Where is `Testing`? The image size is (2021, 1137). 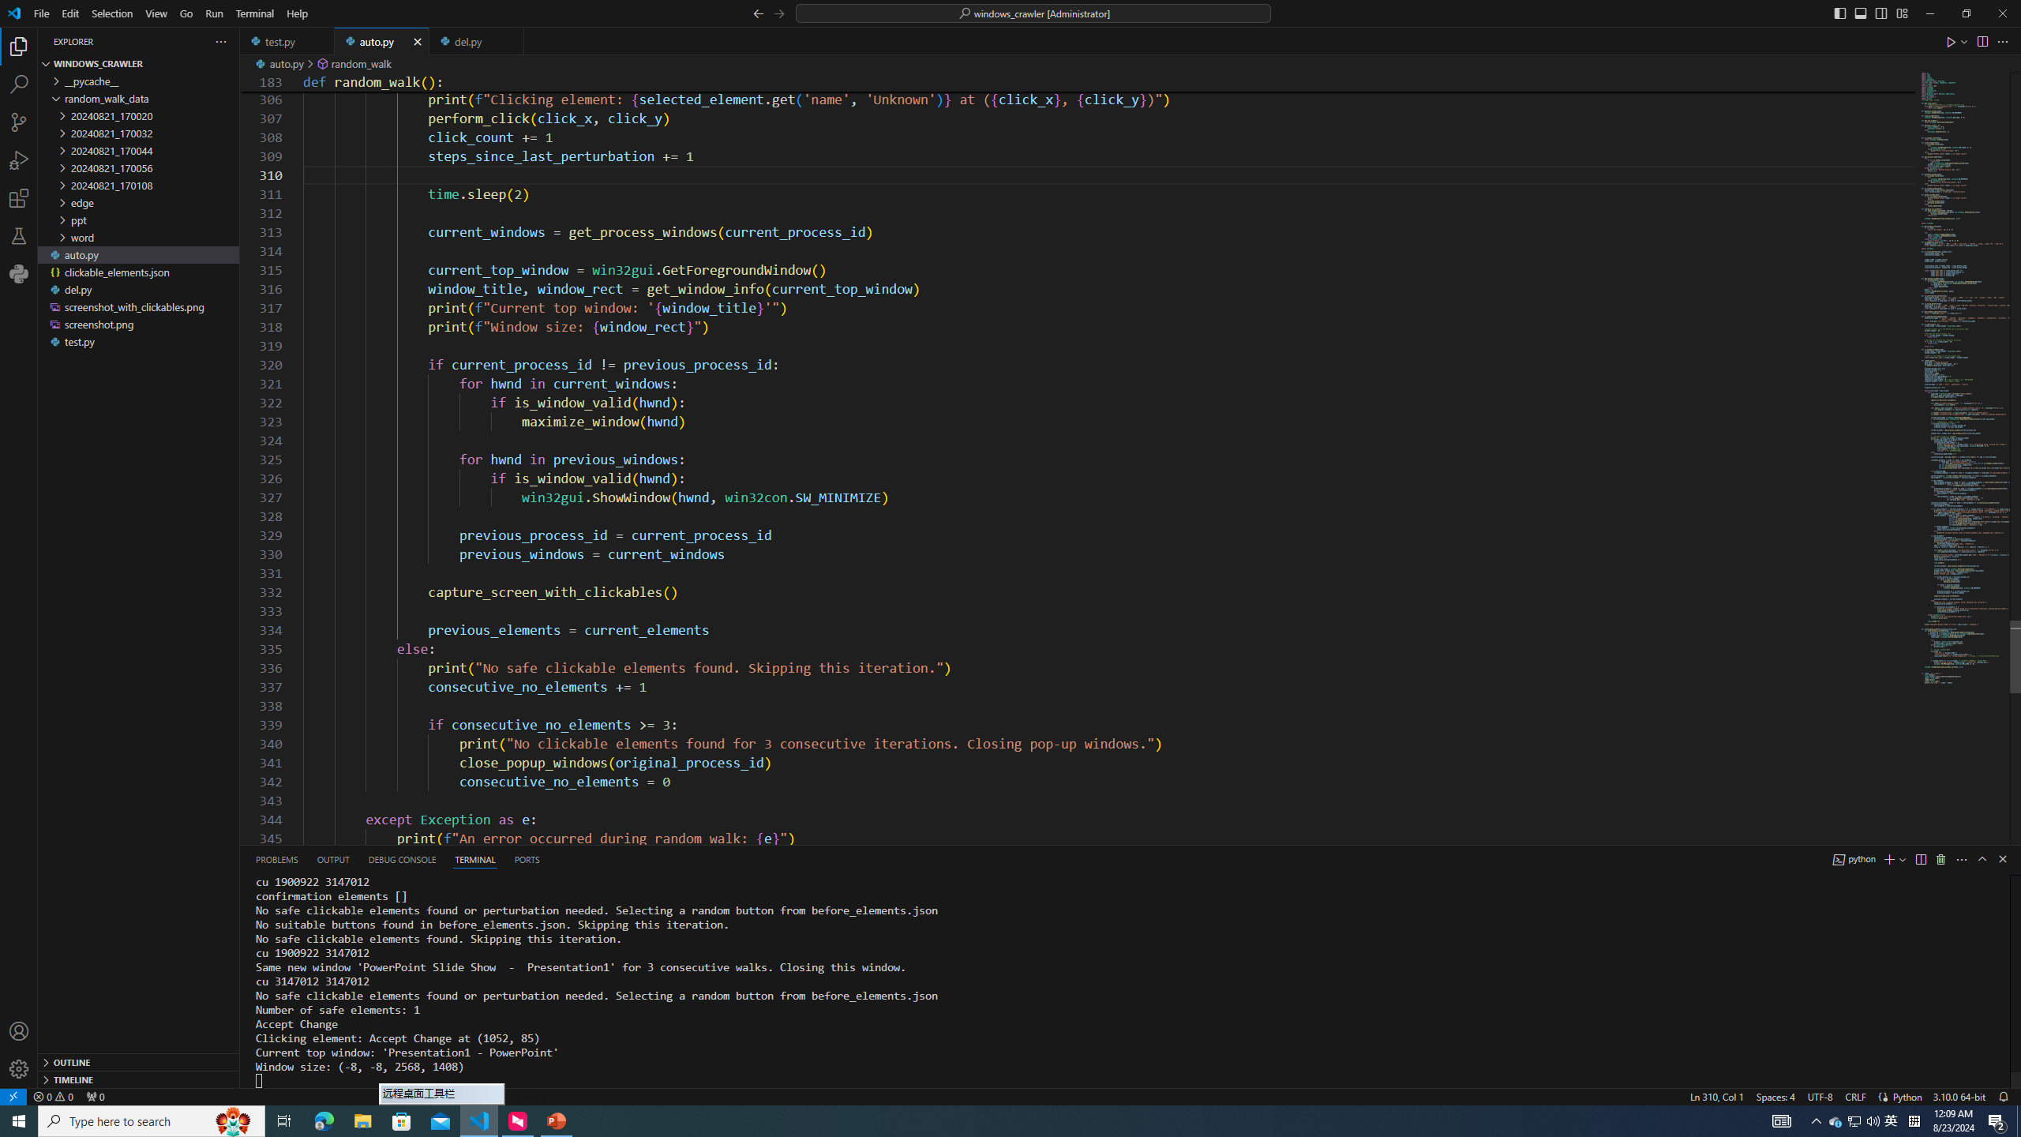 Testing is located at coordinates (19, 235).